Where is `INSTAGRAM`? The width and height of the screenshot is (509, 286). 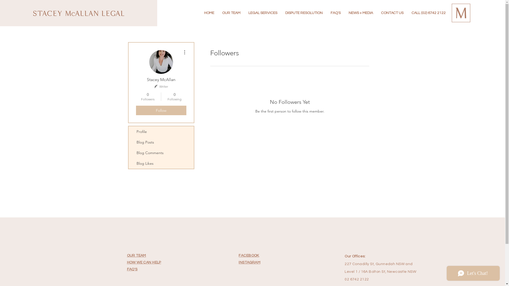 INSTAGRAM is located at coordinates (249, 262).